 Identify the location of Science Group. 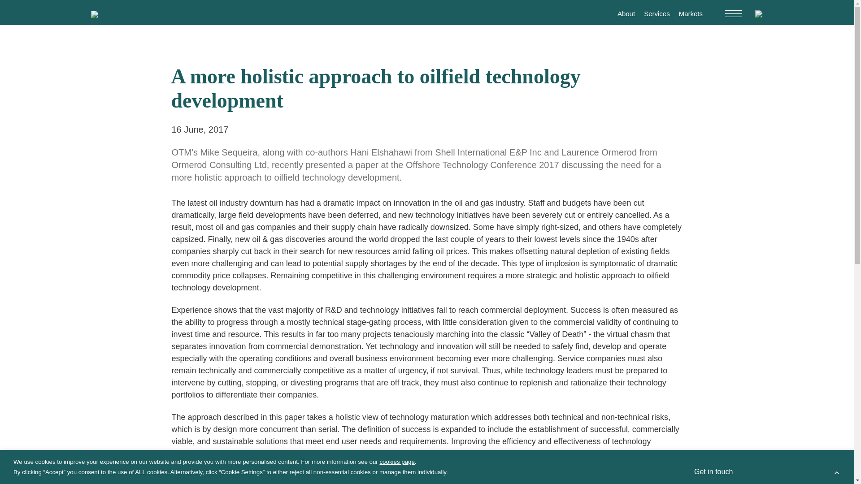
(198, 360).